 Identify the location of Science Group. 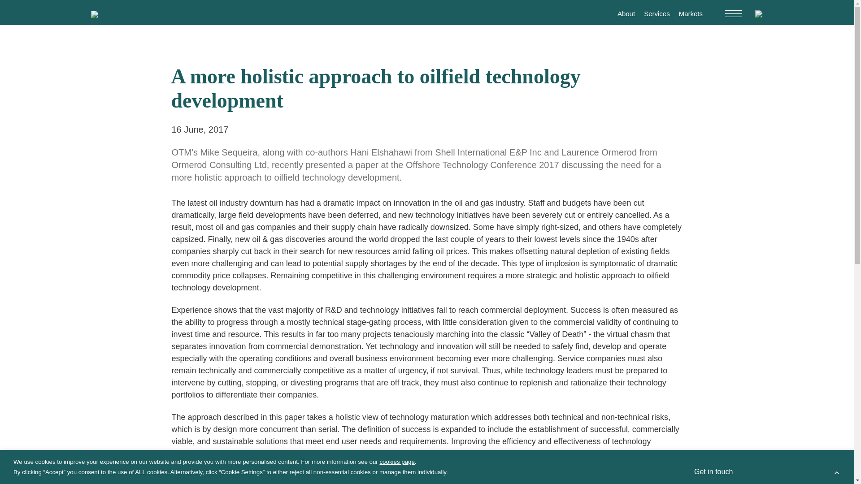
(198, 360).